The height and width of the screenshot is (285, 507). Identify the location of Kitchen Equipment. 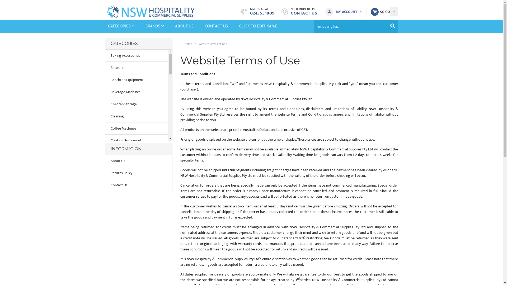
(137, 250).